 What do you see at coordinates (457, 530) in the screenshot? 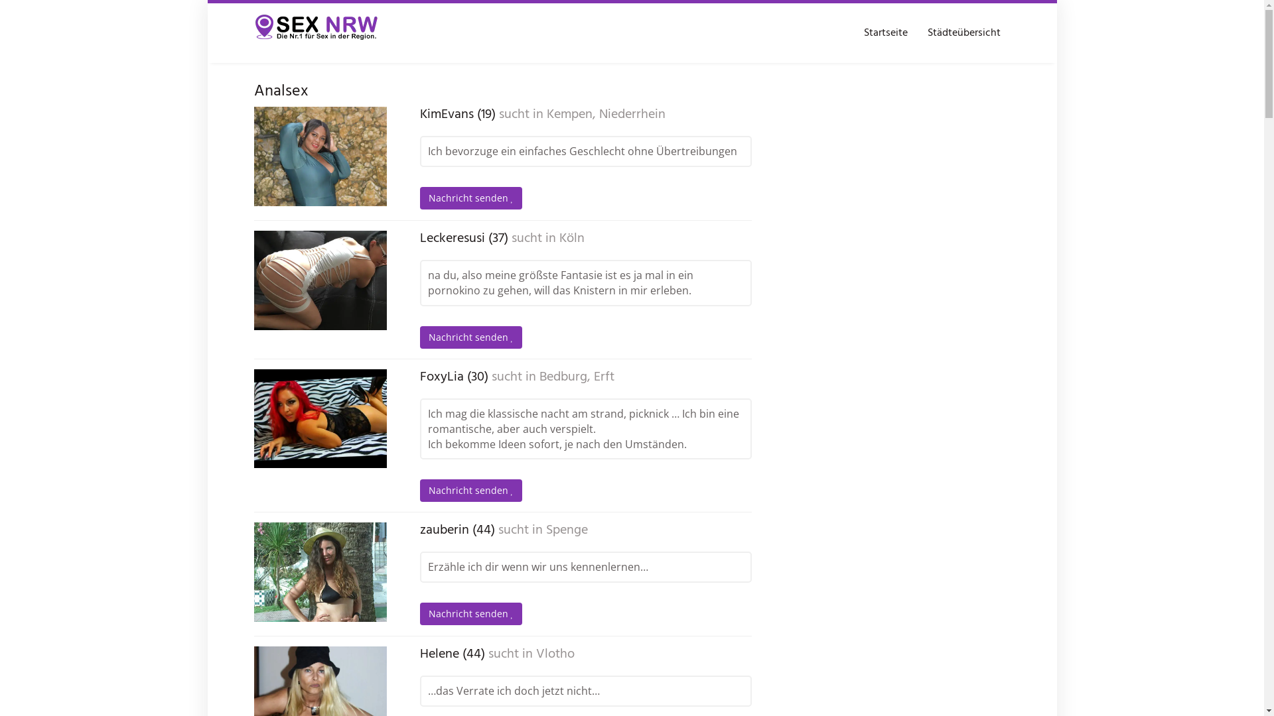
I see `zauberin (44)` at bounding box center [457, 530].